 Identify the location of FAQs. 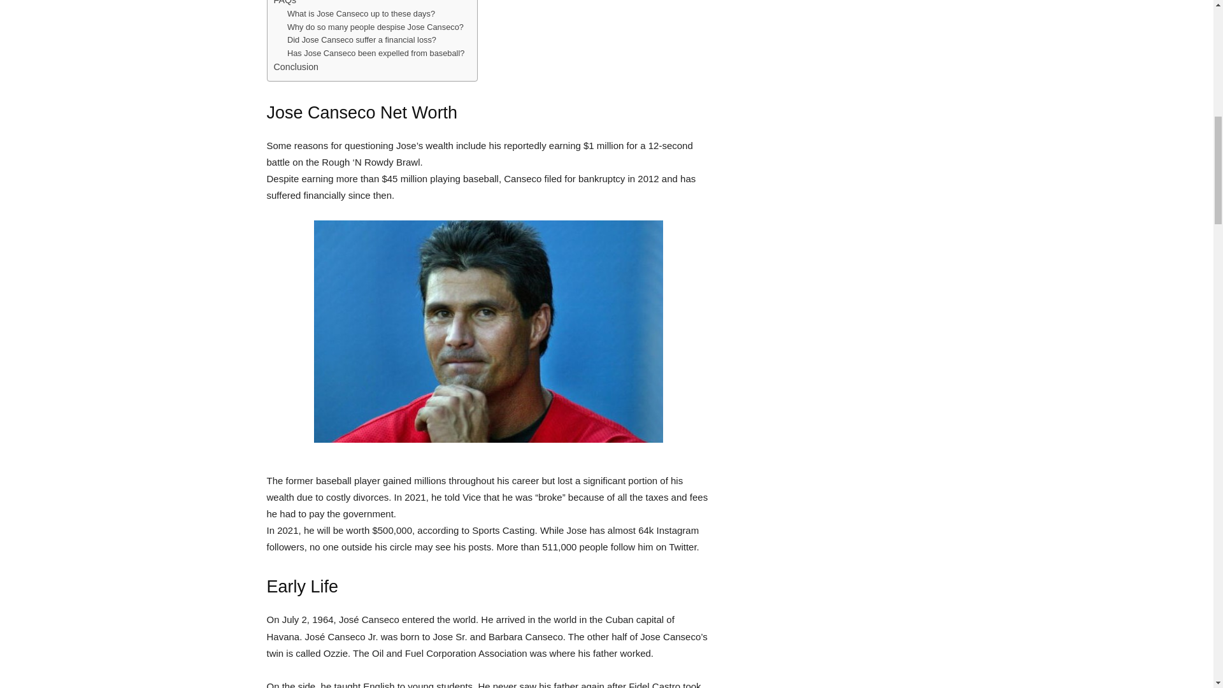
(285, 4).